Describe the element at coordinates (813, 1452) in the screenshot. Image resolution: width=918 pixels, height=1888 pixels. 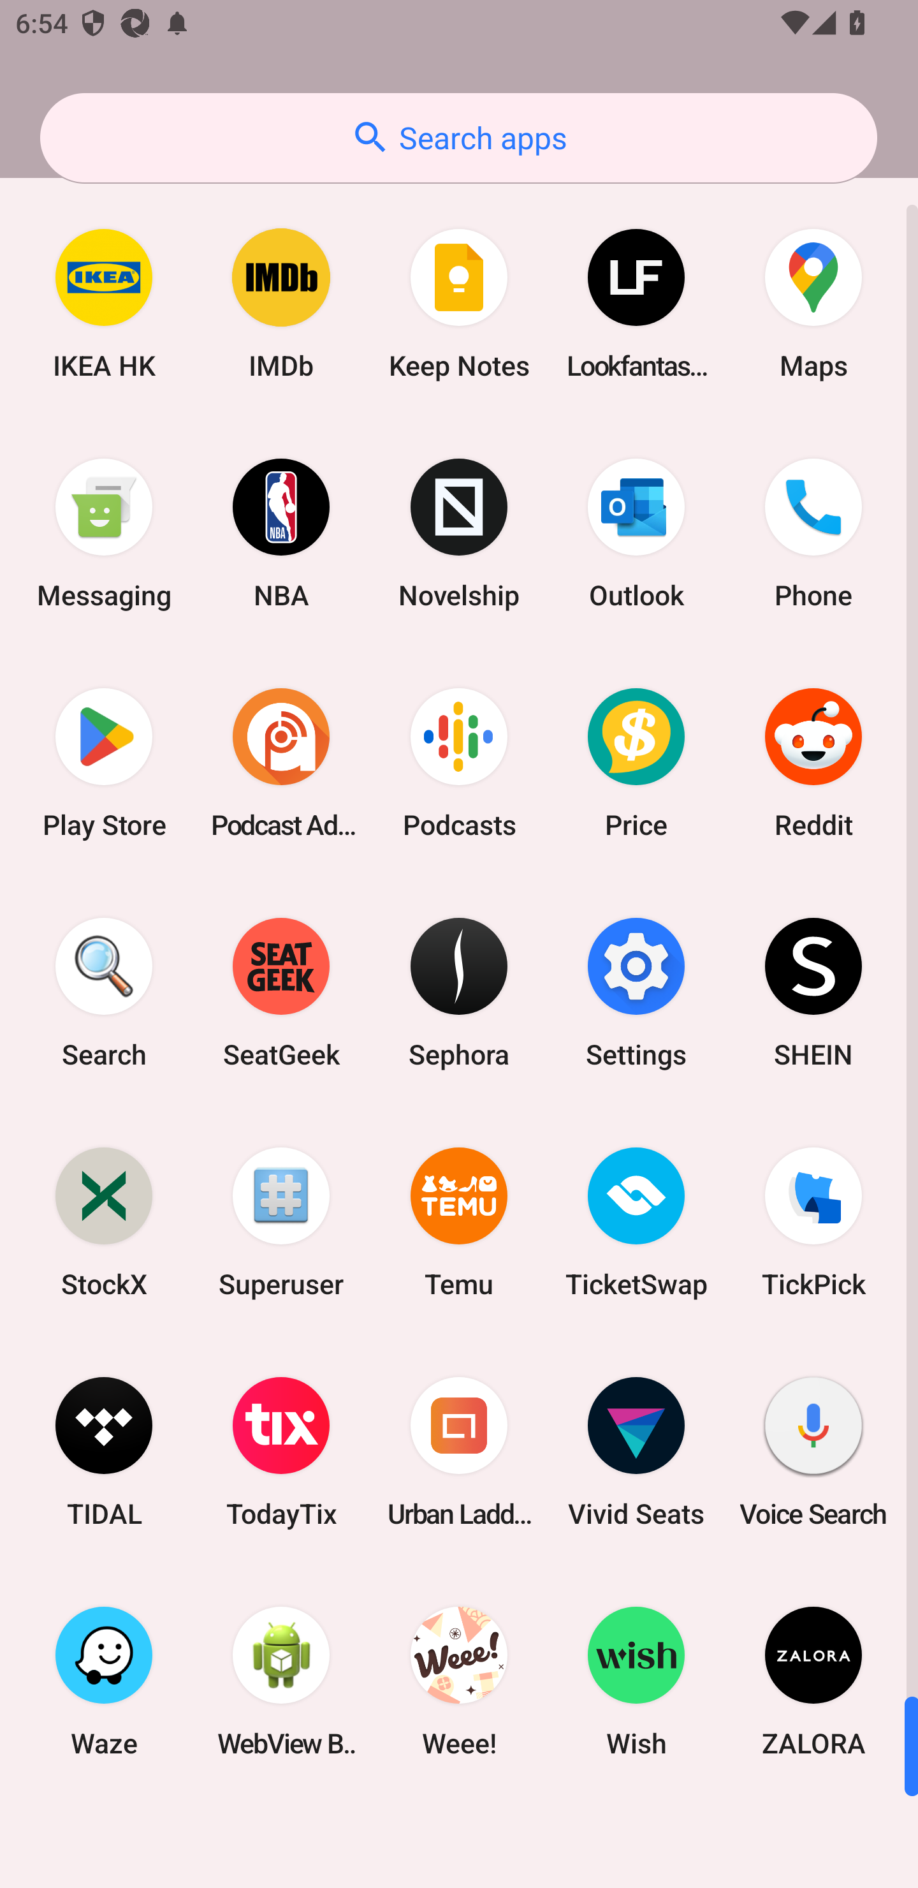
I see `Voice Search` at that location.